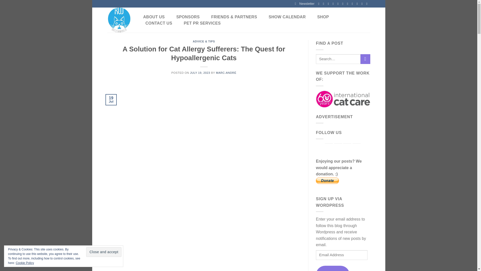 This screenshot has width=481, height=271. Describe the element at coordinates (159, 23) in the screenshot. I see `CONTACT US` at that location.